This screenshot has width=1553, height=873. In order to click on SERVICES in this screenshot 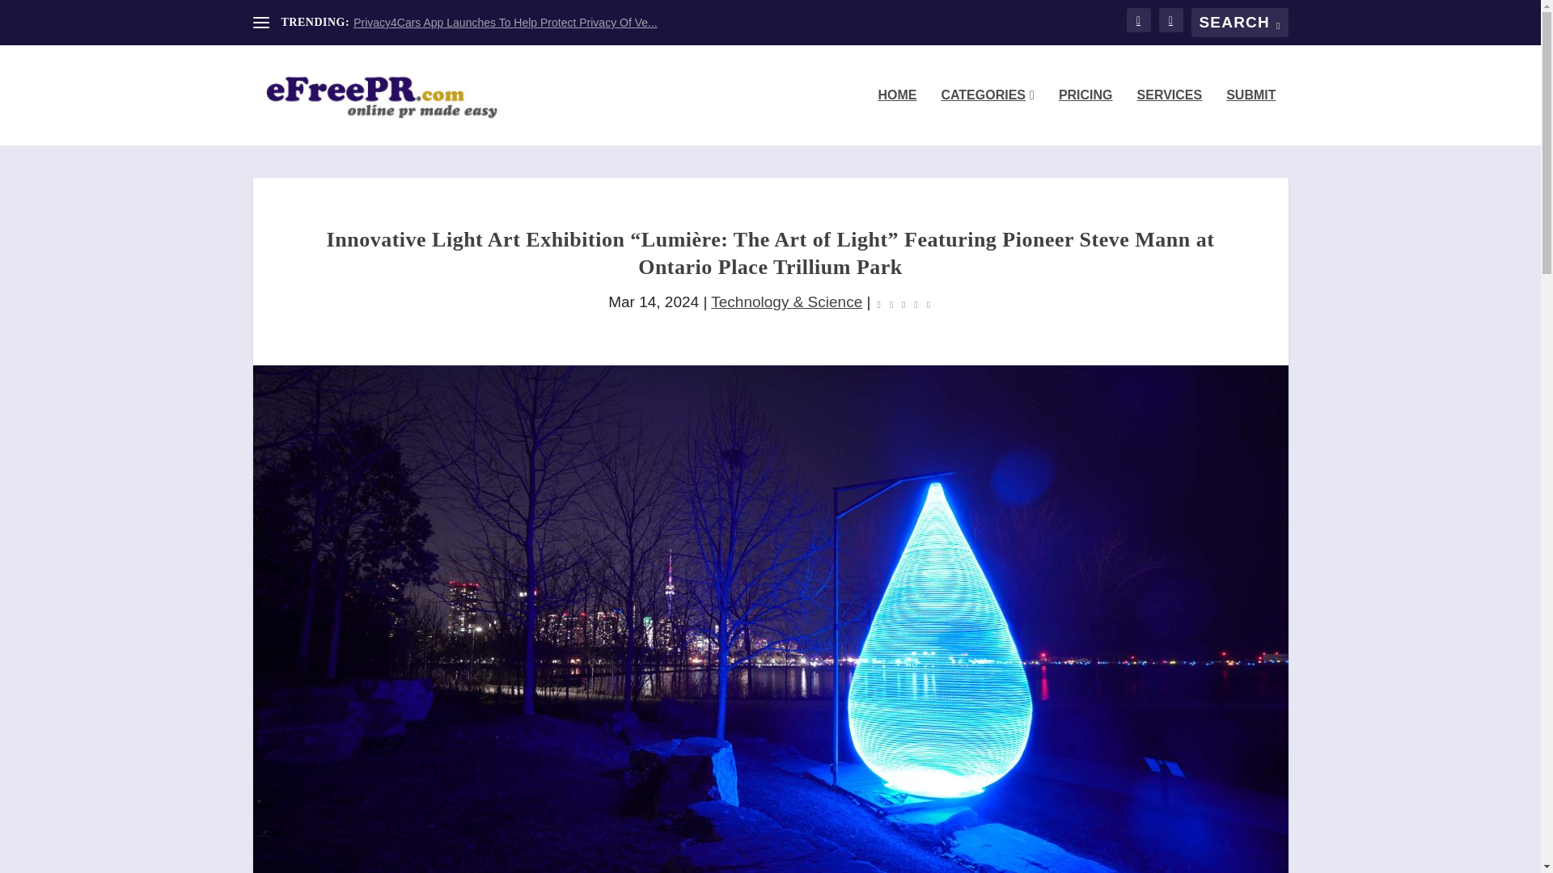, I will do `click(1170, 117)`.